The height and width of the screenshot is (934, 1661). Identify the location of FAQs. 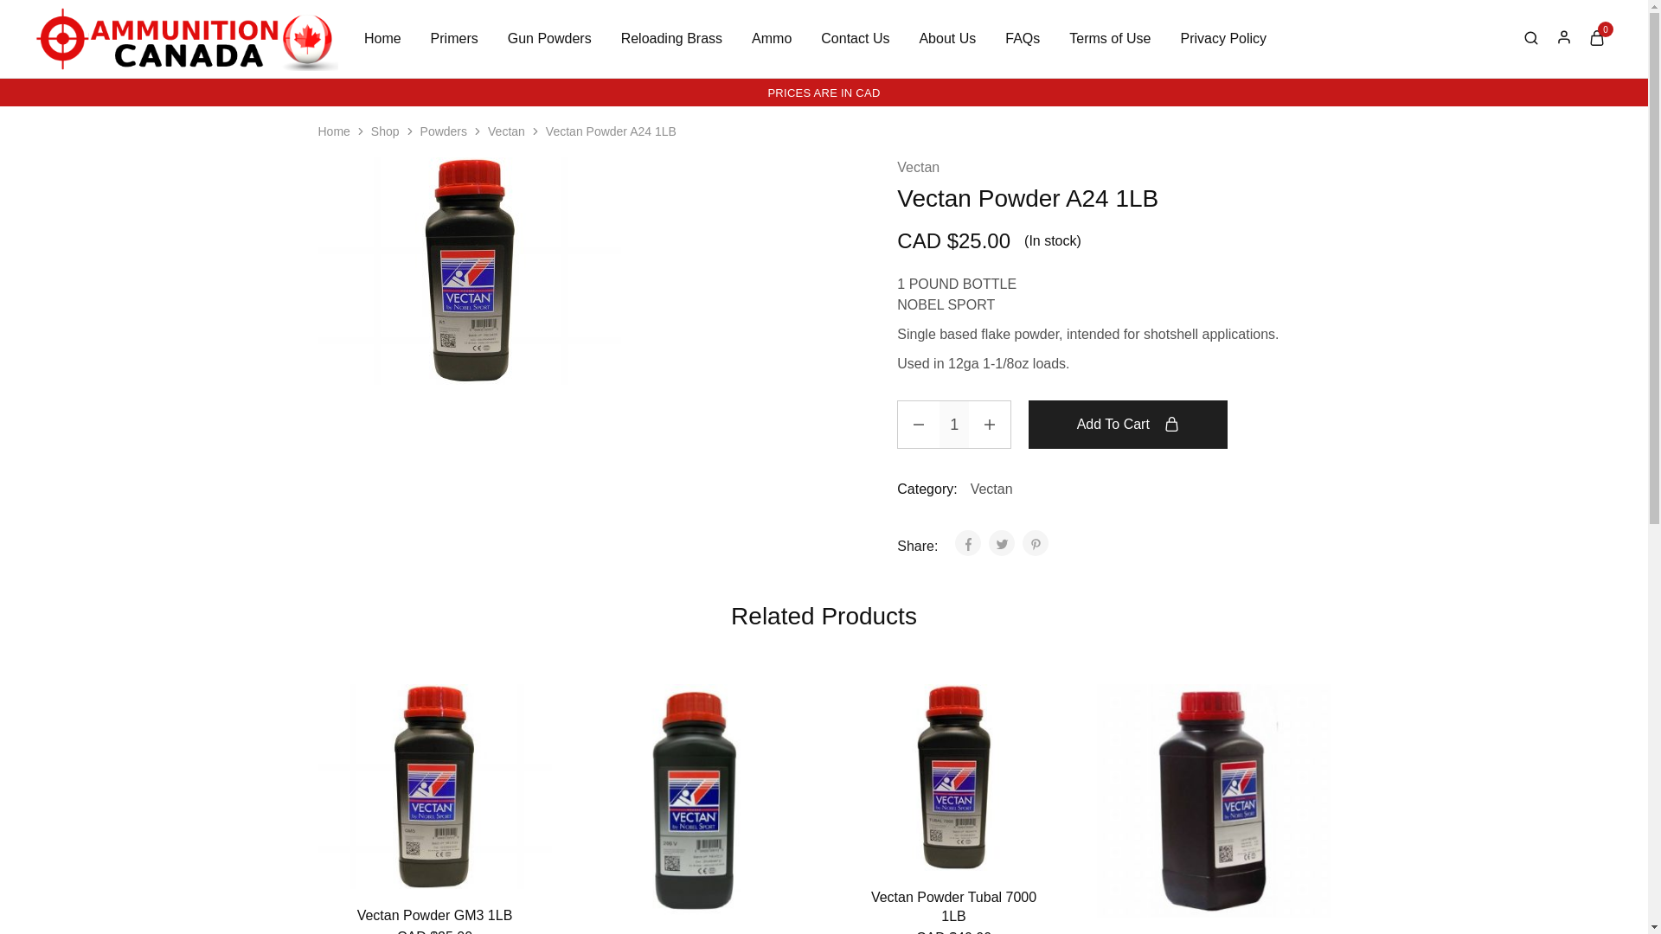
(1023, 38).